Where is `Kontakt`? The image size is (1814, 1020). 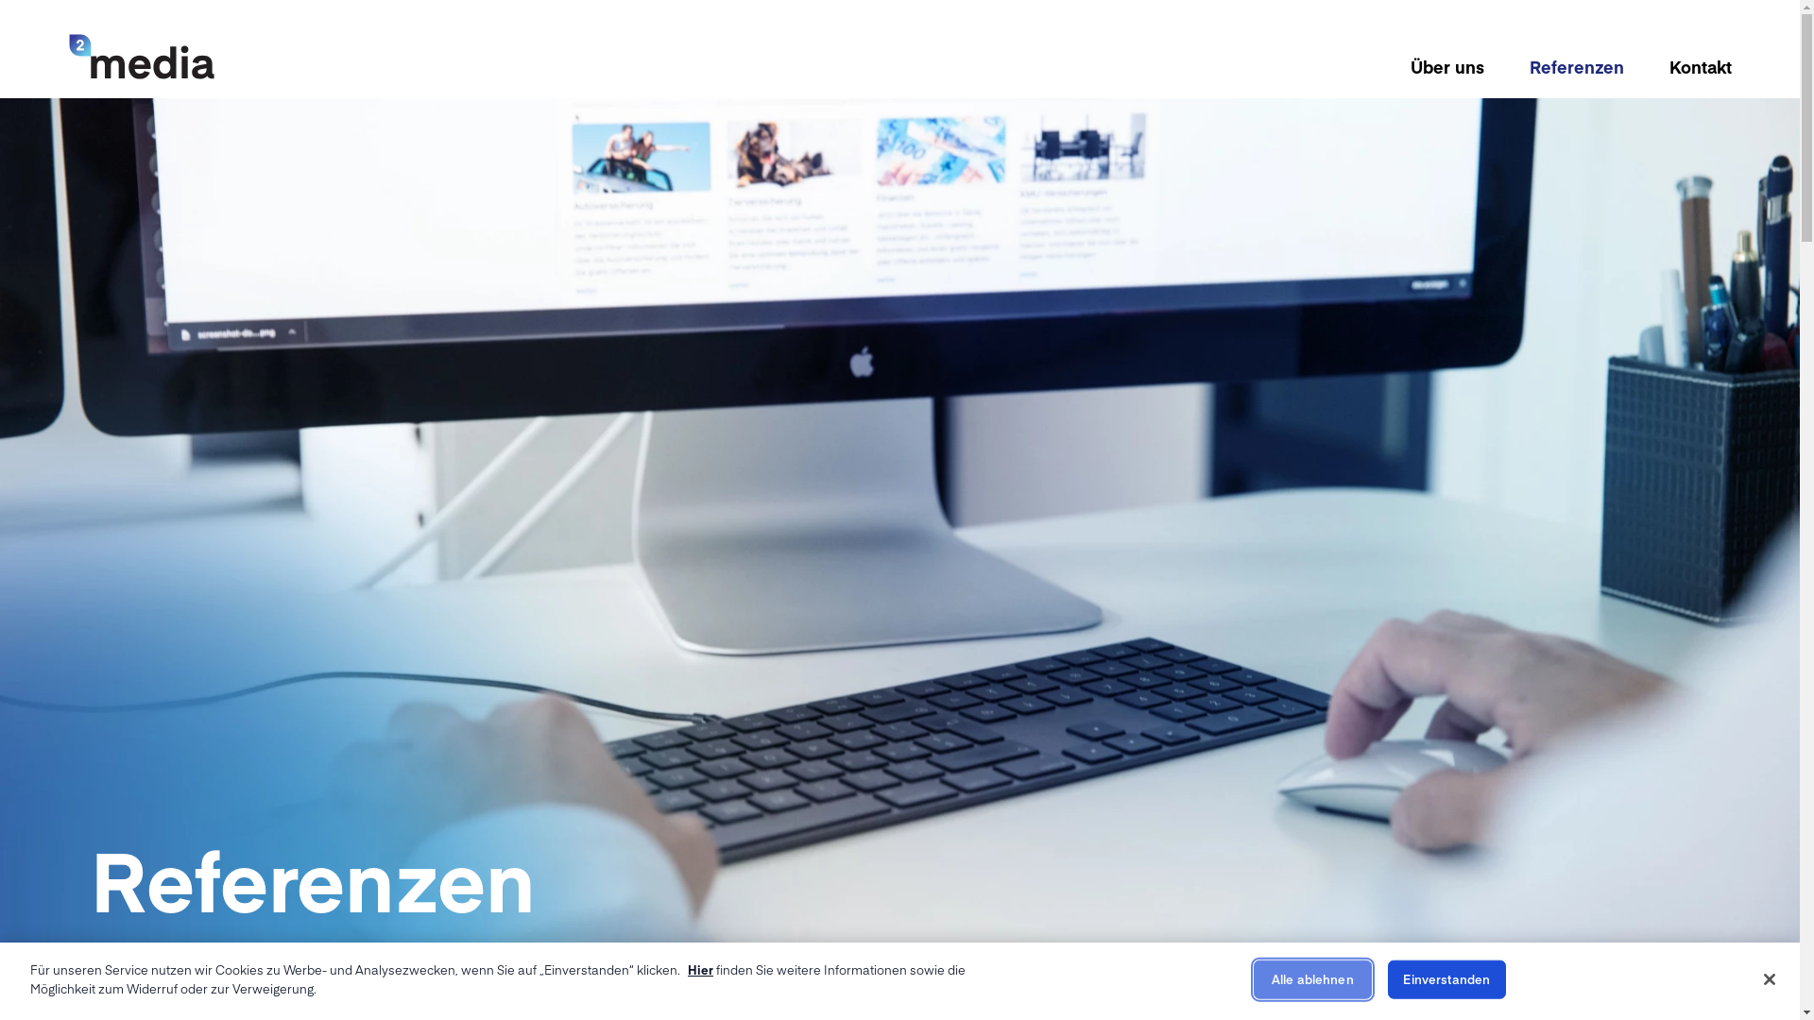
Kontakt is located at coordinates (1700, 66).